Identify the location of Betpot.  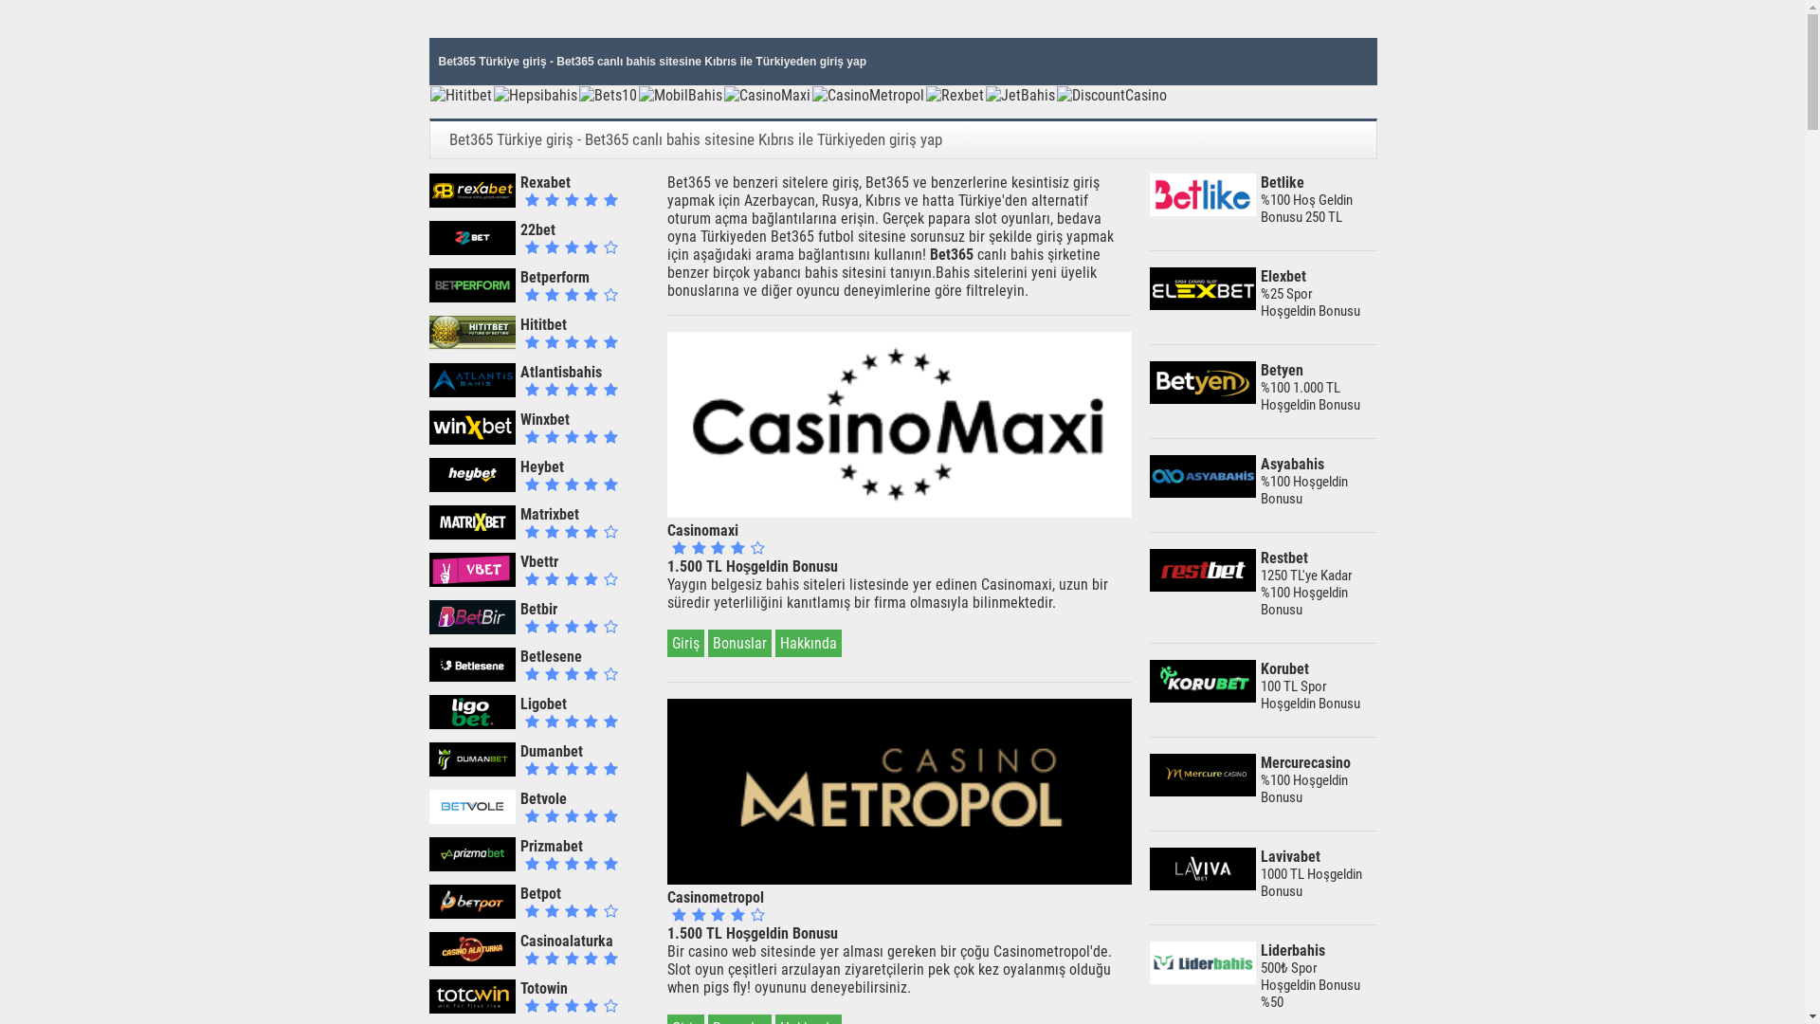
(472, 914).